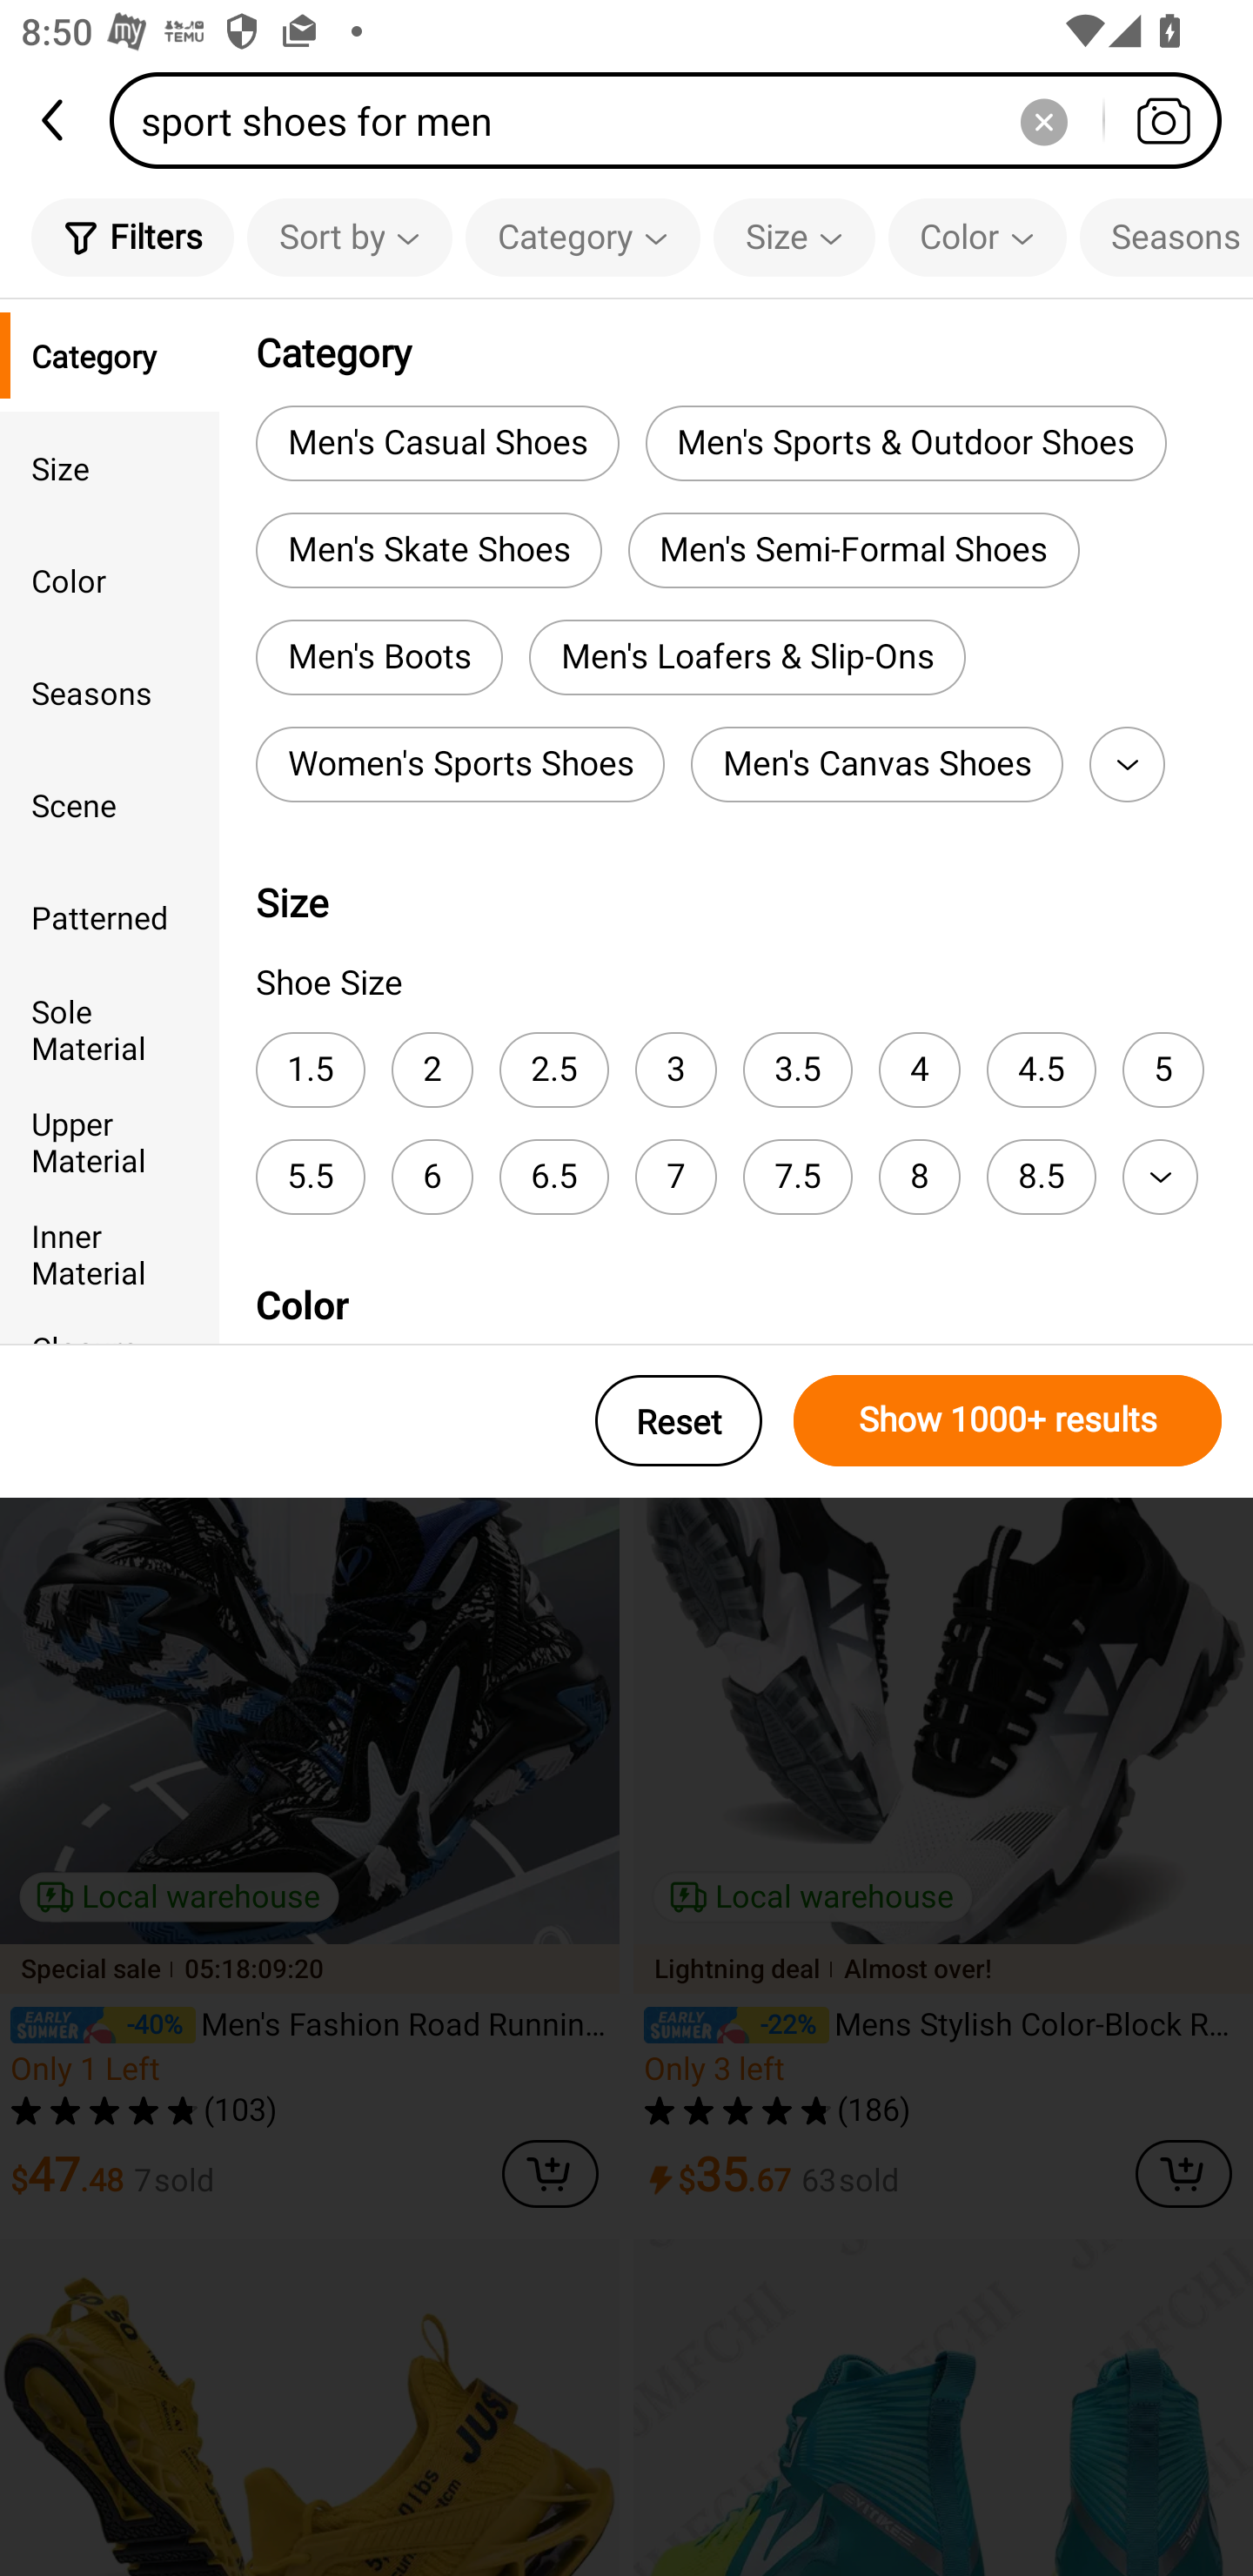  What do you see at coordinates (459, 763) in the screenshot?
I see `Women's Sports Shoes` at bounding box center [459, 763].